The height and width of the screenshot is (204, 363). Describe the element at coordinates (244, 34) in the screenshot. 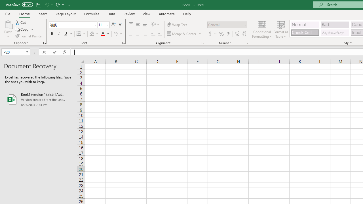

I see `Decrease Decimal` at that location.